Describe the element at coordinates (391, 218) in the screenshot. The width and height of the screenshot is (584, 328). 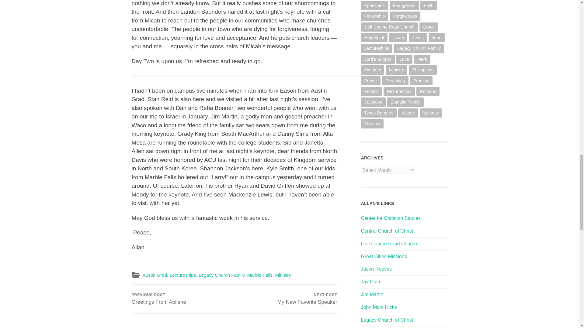
I see `CCS` at that location.